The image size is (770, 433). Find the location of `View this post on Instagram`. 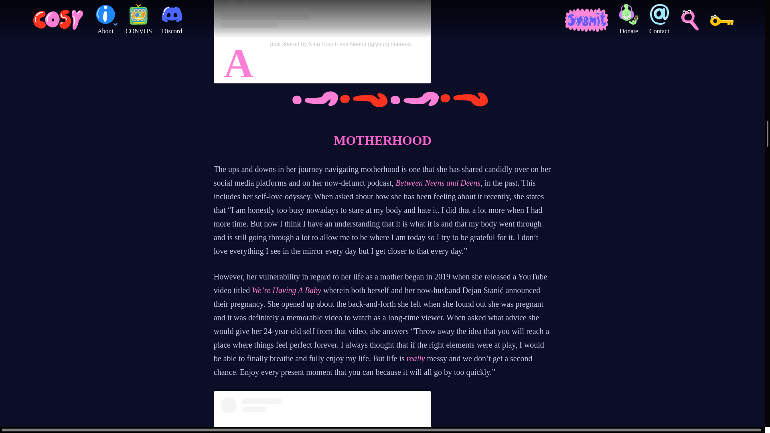

View this post on Instagram is located at coordinates (322, 415).